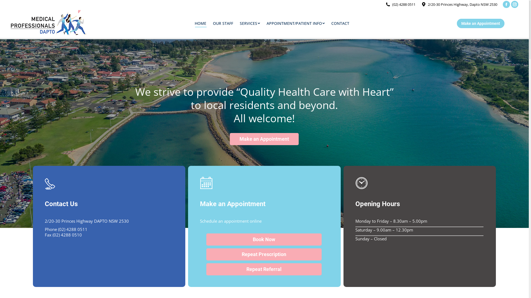  I want to click on HOME, so click(201, 23).